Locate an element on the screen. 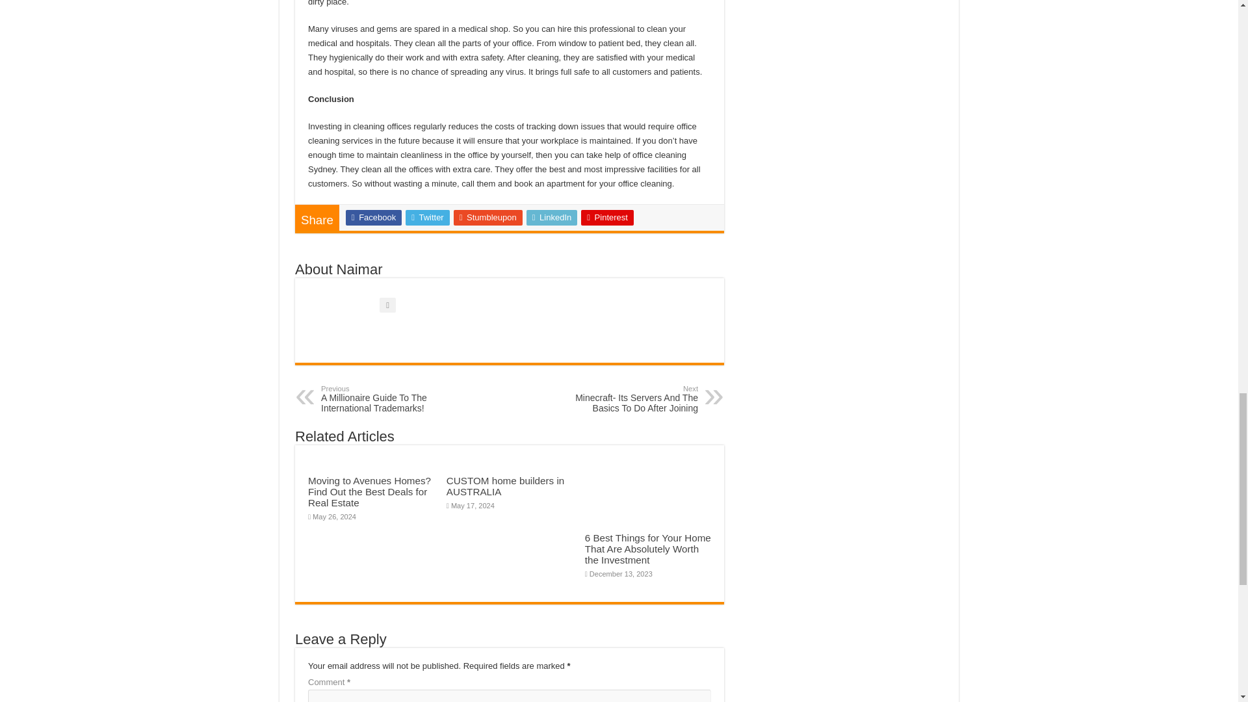 Image resolution: width=1248 pixels, height=702 pixels. CUSTOM home builders in AUSTRALIA is located at coordinates (505, 486).